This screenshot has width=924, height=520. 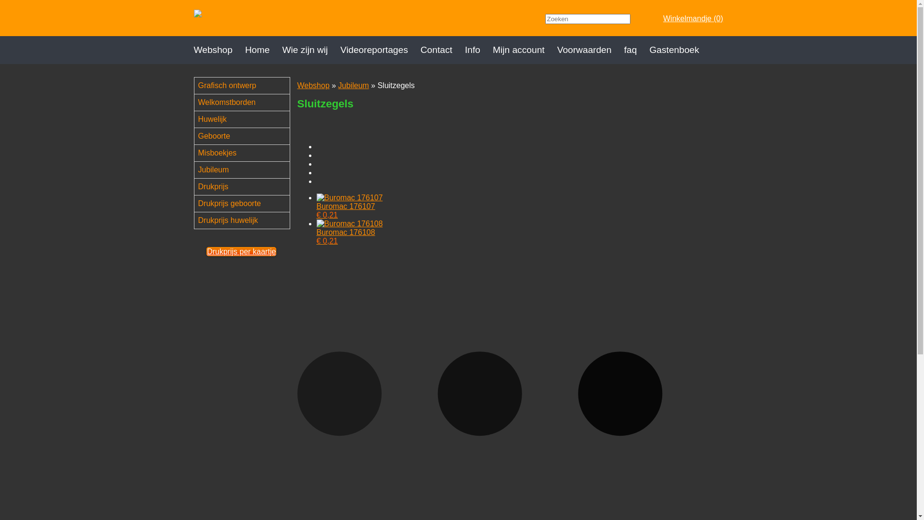 I want to click on Mijn account, so click(x=525, y=50).